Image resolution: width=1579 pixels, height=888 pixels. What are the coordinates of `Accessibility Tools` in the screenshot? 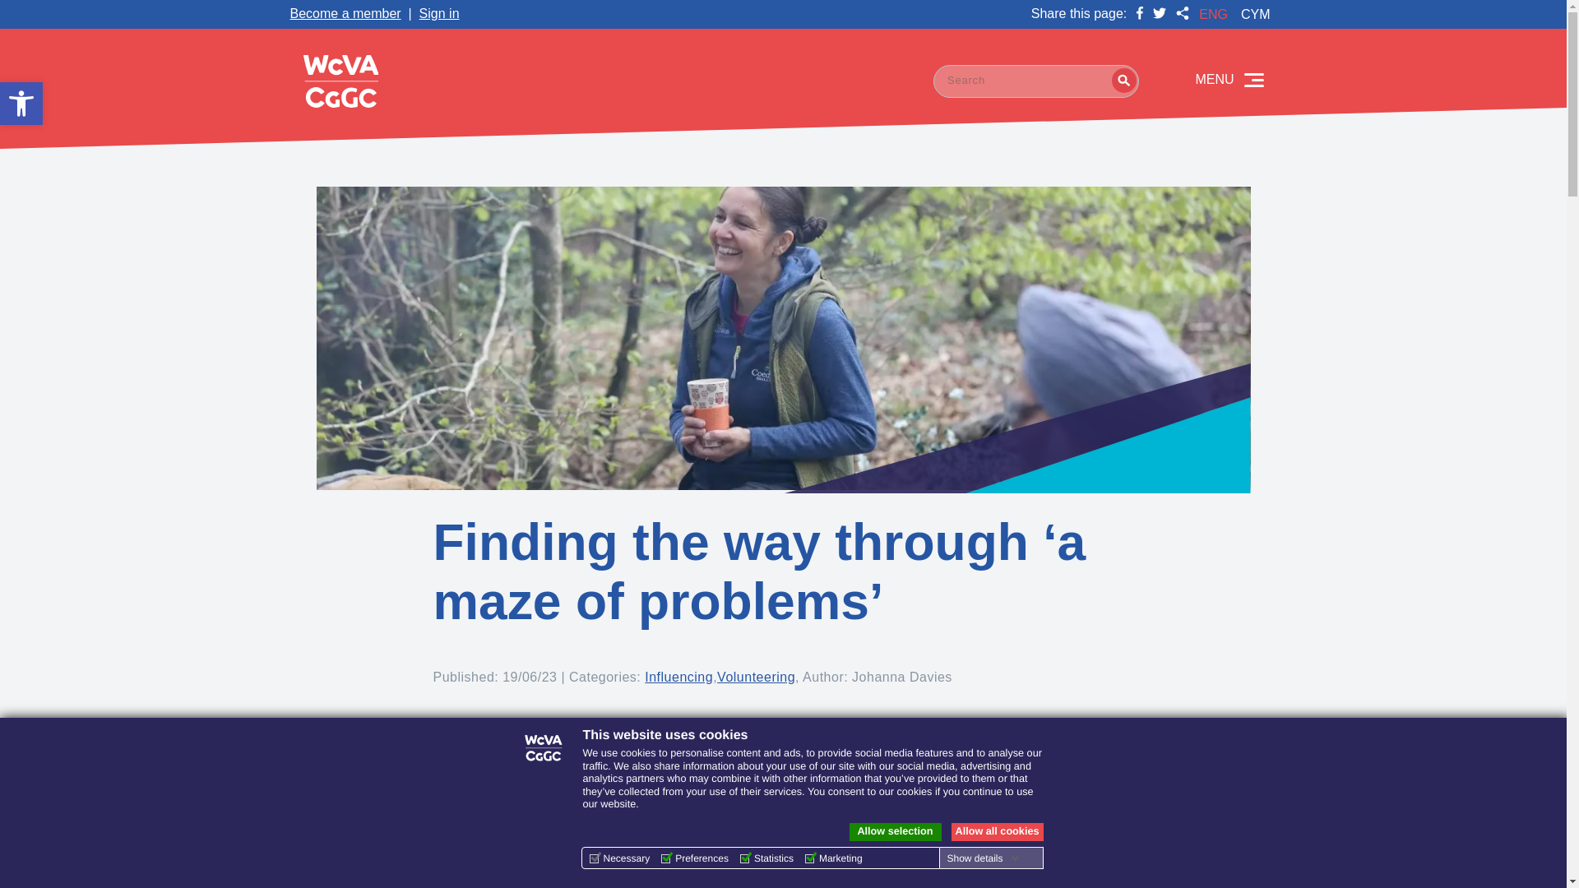 It's located at (895, 832).